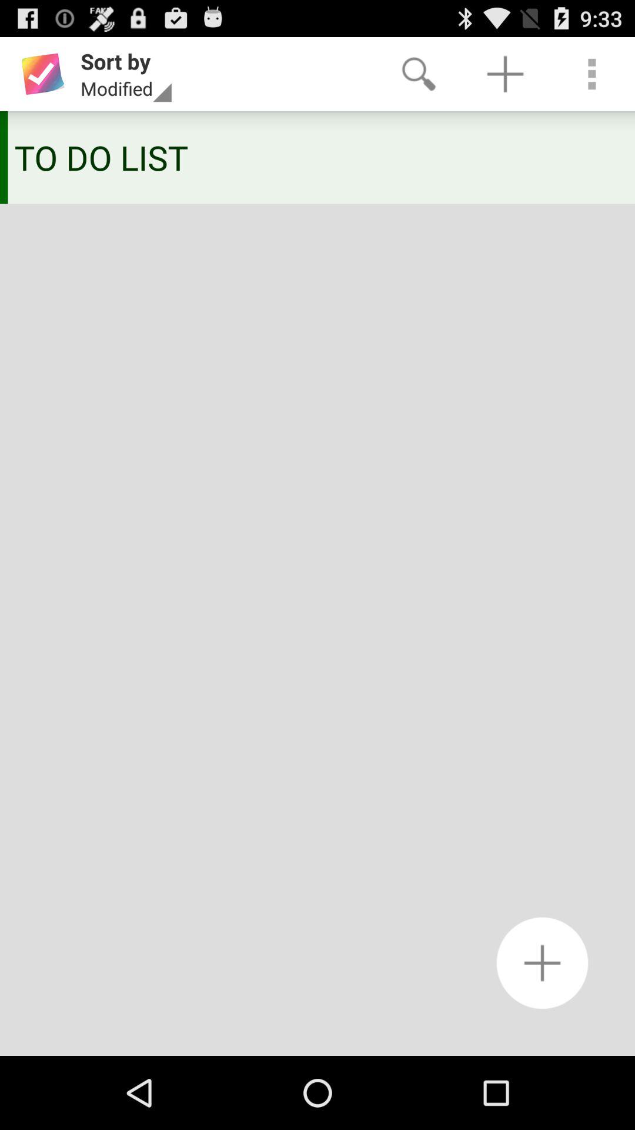 Image resolution: width=635 pixels, height=1130 pixels. What do you see at coordinates (542, 963) in the screenshot?
I see `select icon below to do list app` at bounding box center [542, 963].